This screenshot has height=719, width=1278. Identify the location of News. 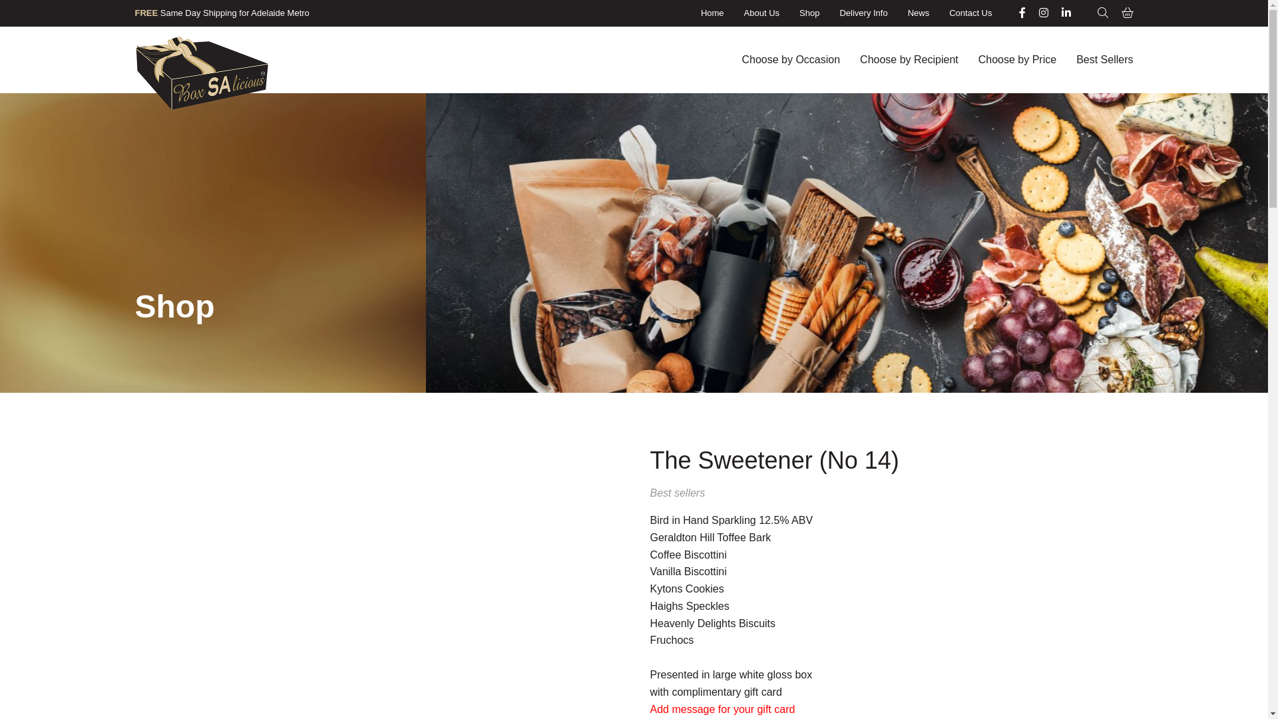
(919, 13).